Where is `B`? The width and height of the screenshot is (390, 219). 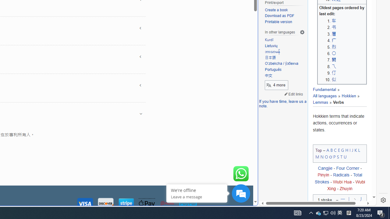 B is located at coordinates (331, 150).